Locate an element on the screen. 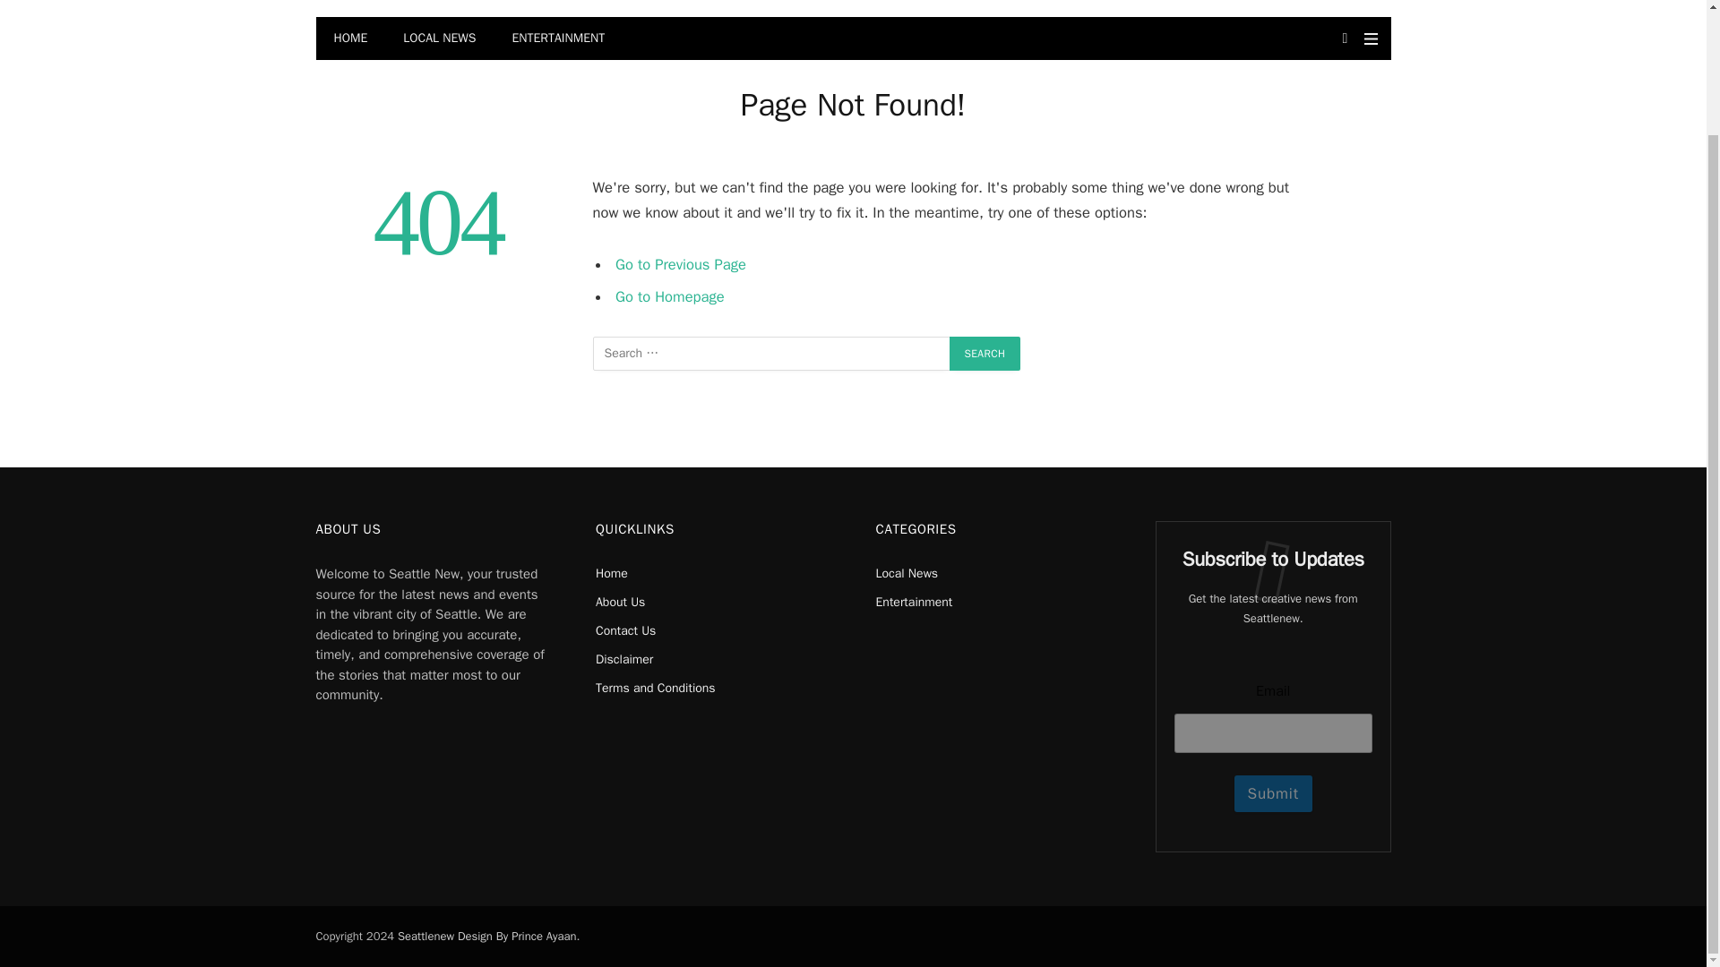 Image resolution: width=1720 pixels, height=967 pixels. Go to Homepage is located at coordinates (670, 296).